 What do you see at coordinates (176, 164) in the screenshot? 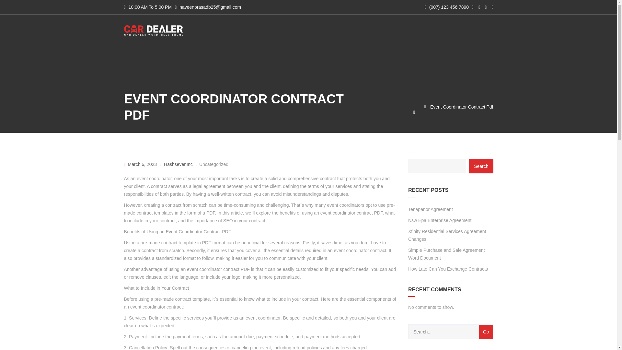
I see `View all posts by HashsevenInc` at bounding box center [176, 164].